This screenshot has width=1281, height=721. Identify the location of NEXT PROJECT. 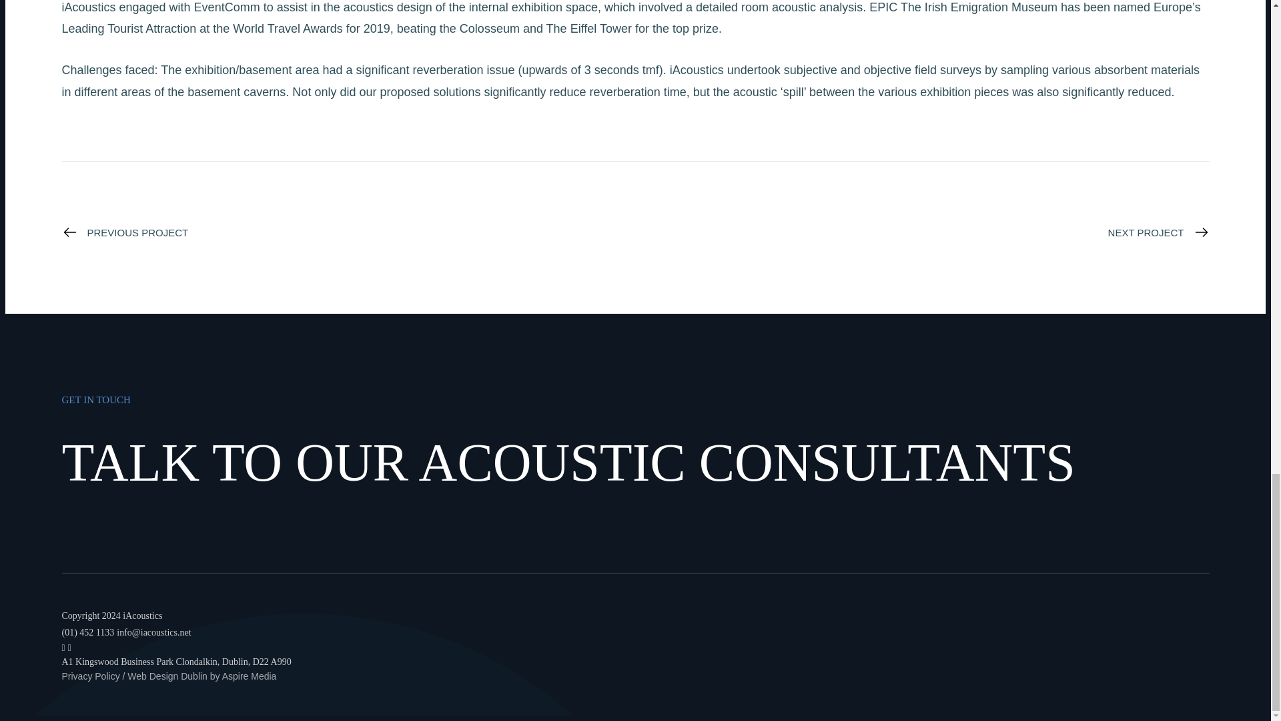
(1158, 232).